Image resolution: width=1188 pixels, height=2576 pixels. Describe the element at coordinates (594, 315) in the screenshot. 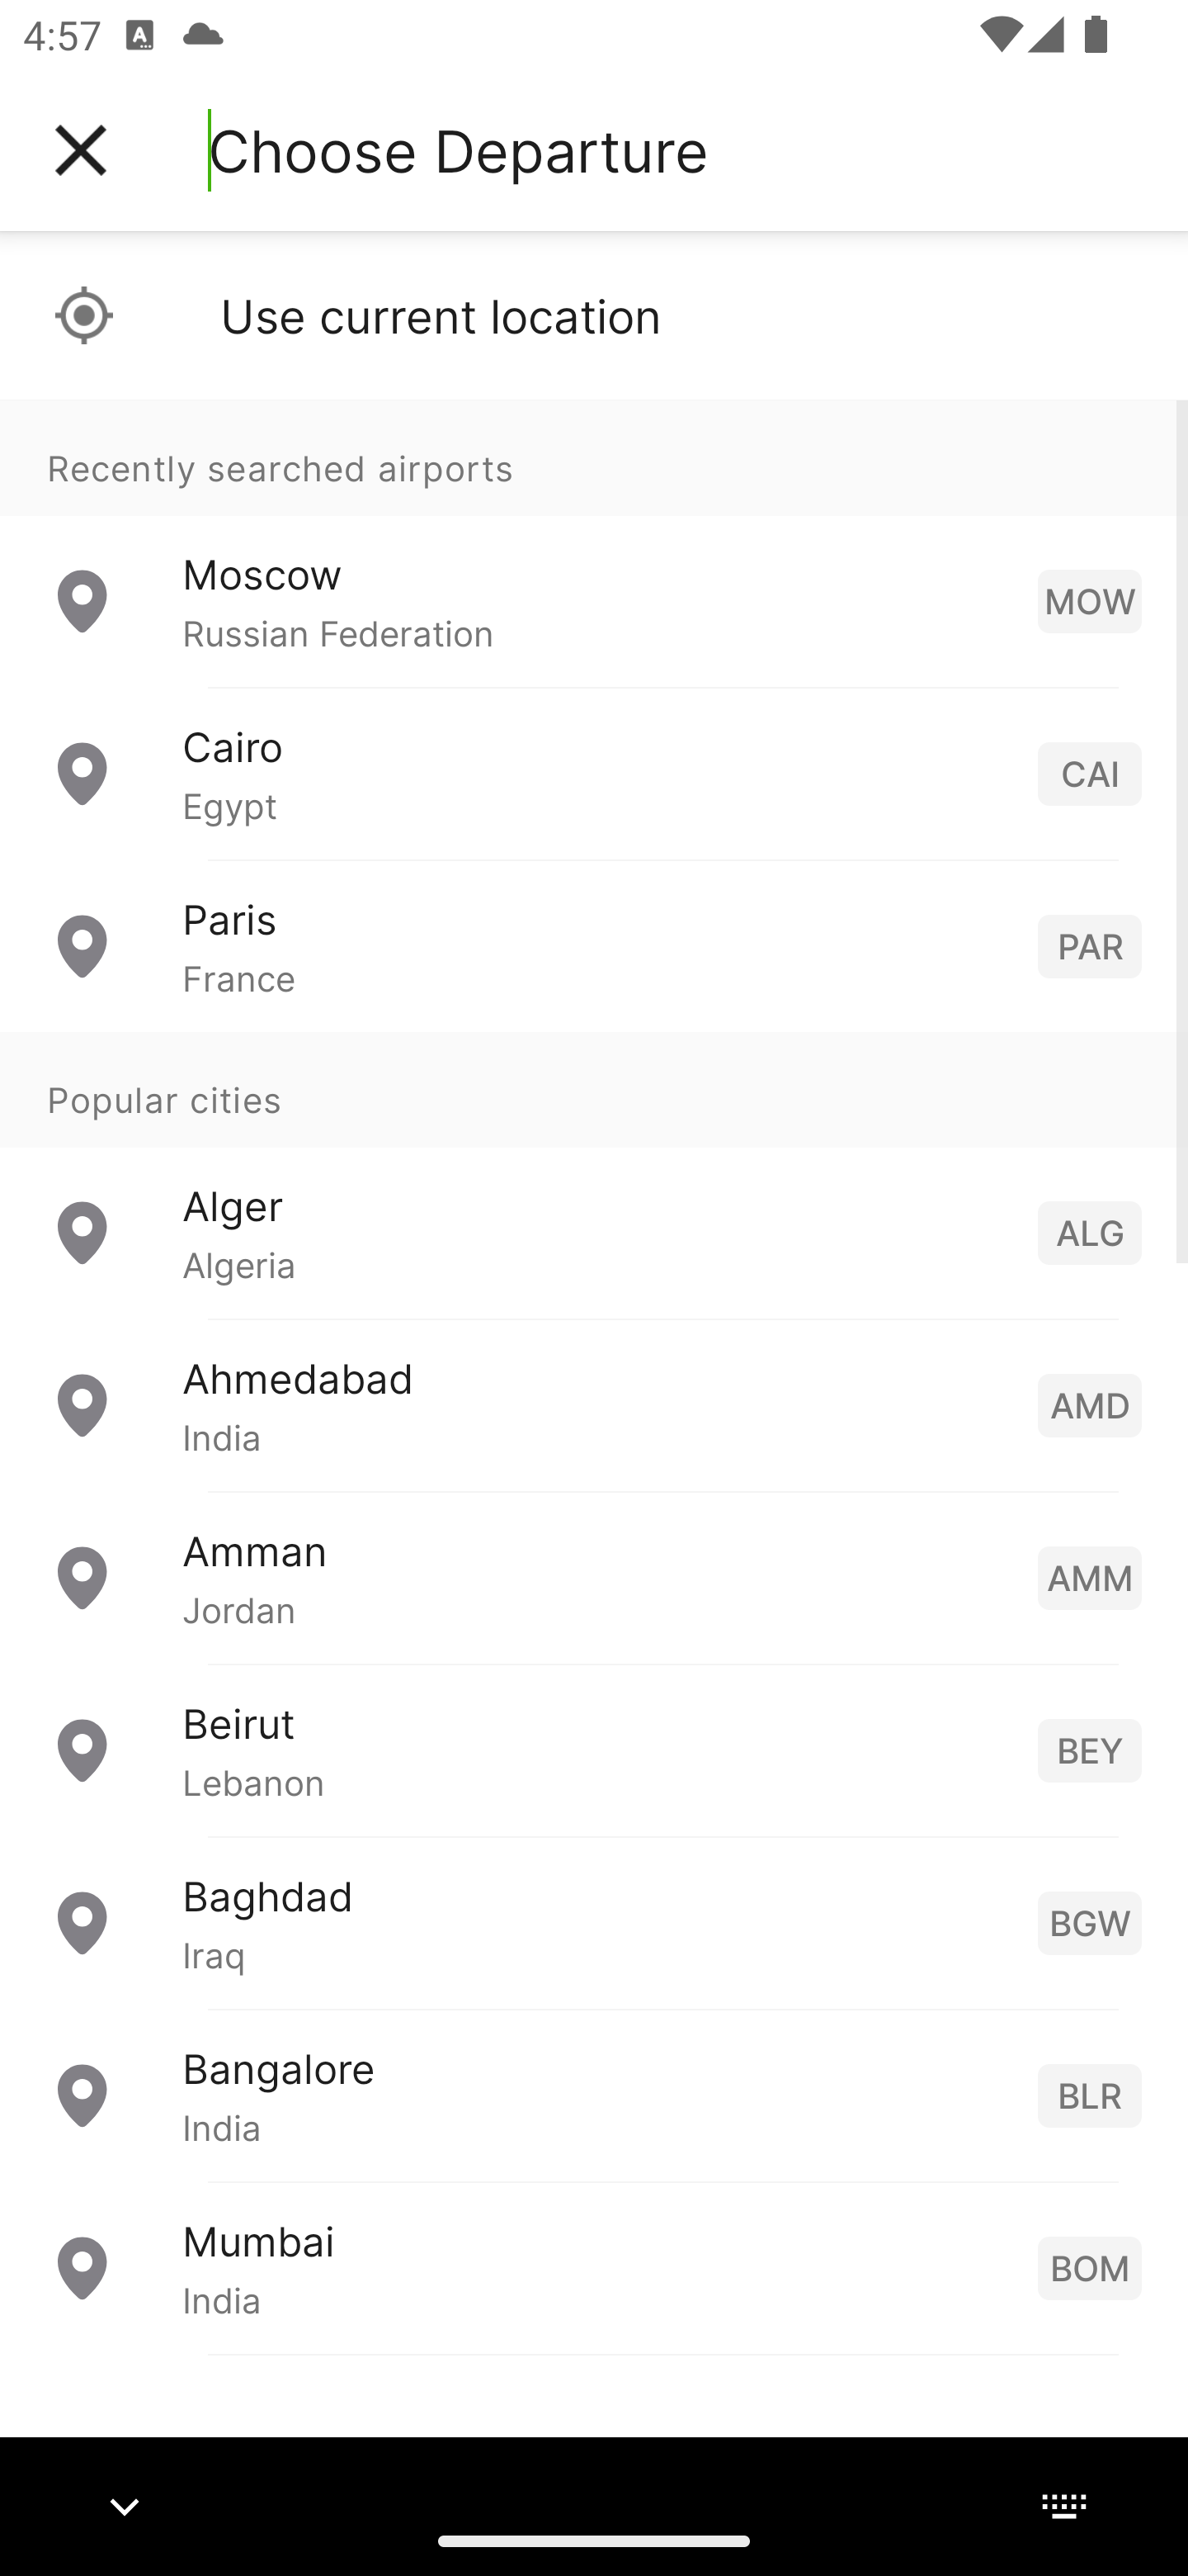

I see `Use current location` at that location.